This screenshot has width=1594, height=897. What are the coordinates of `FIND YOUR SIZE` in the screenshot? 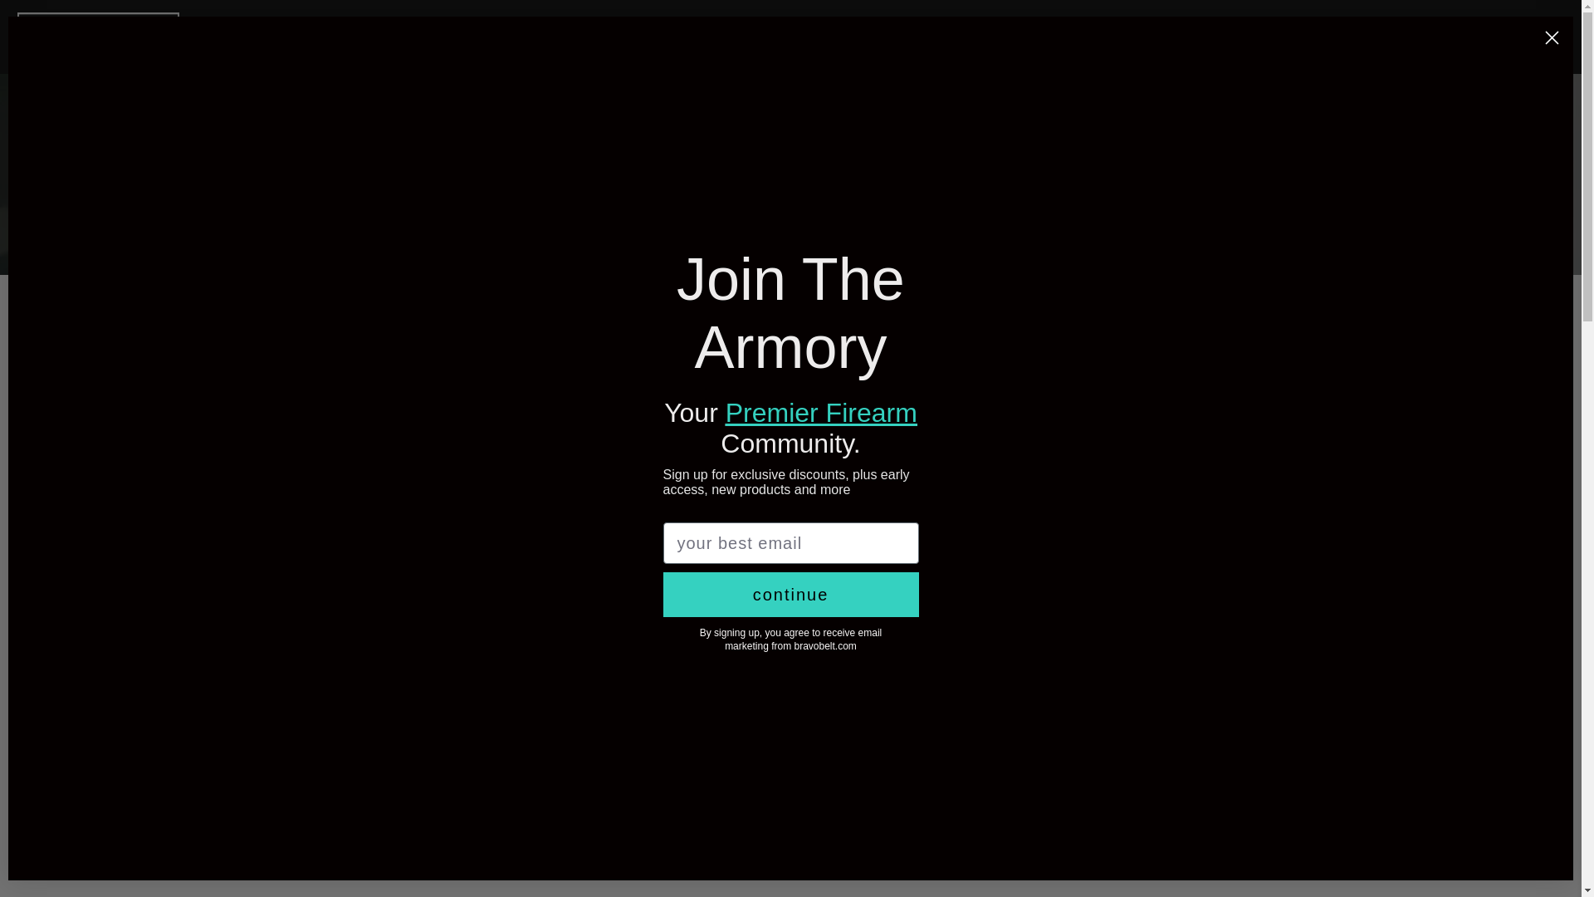 It's located at (609, 37).